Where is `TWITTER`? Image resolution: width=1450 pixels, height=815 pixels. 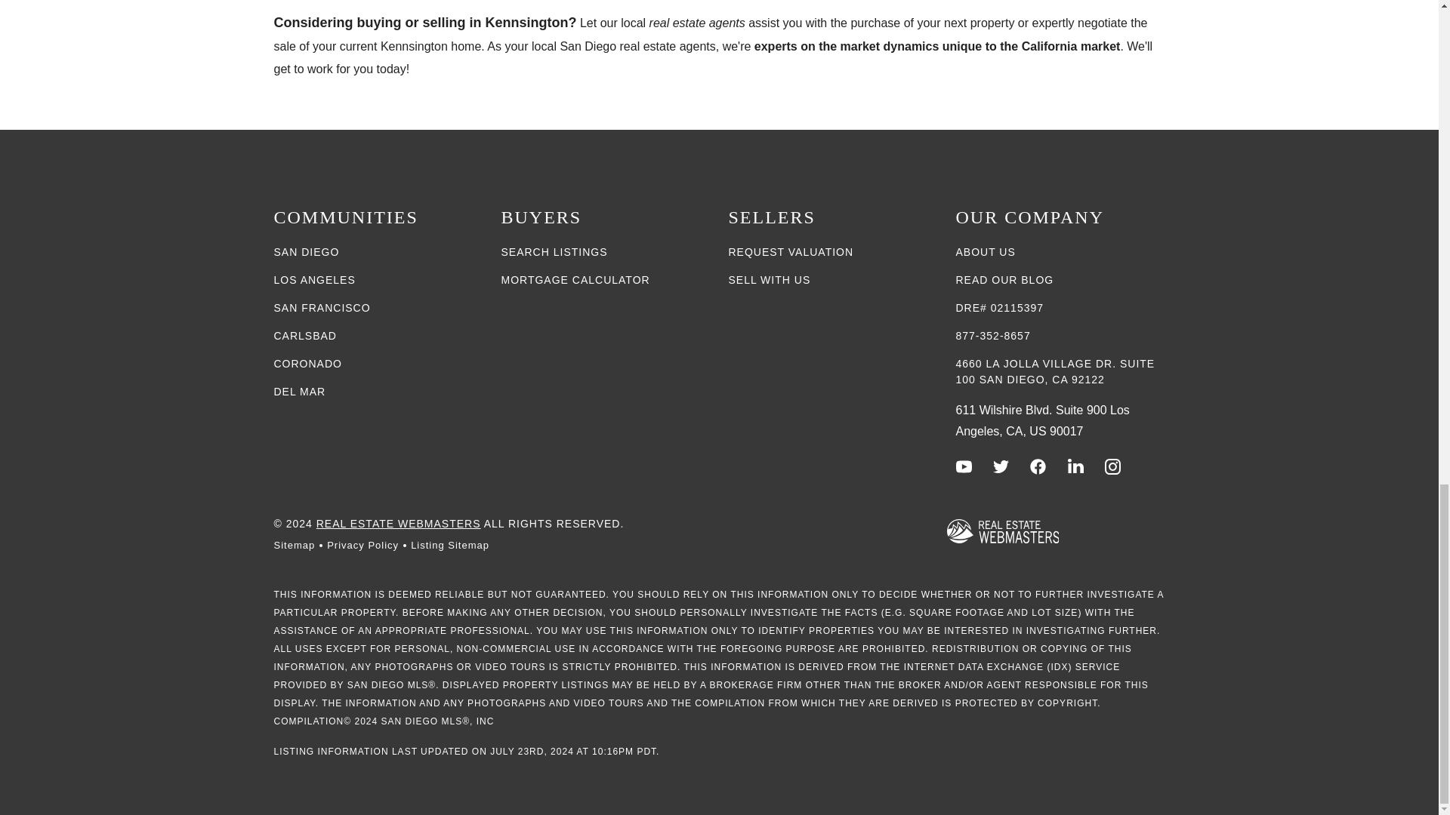 TWITTER is located at coordinates (1001, 466).